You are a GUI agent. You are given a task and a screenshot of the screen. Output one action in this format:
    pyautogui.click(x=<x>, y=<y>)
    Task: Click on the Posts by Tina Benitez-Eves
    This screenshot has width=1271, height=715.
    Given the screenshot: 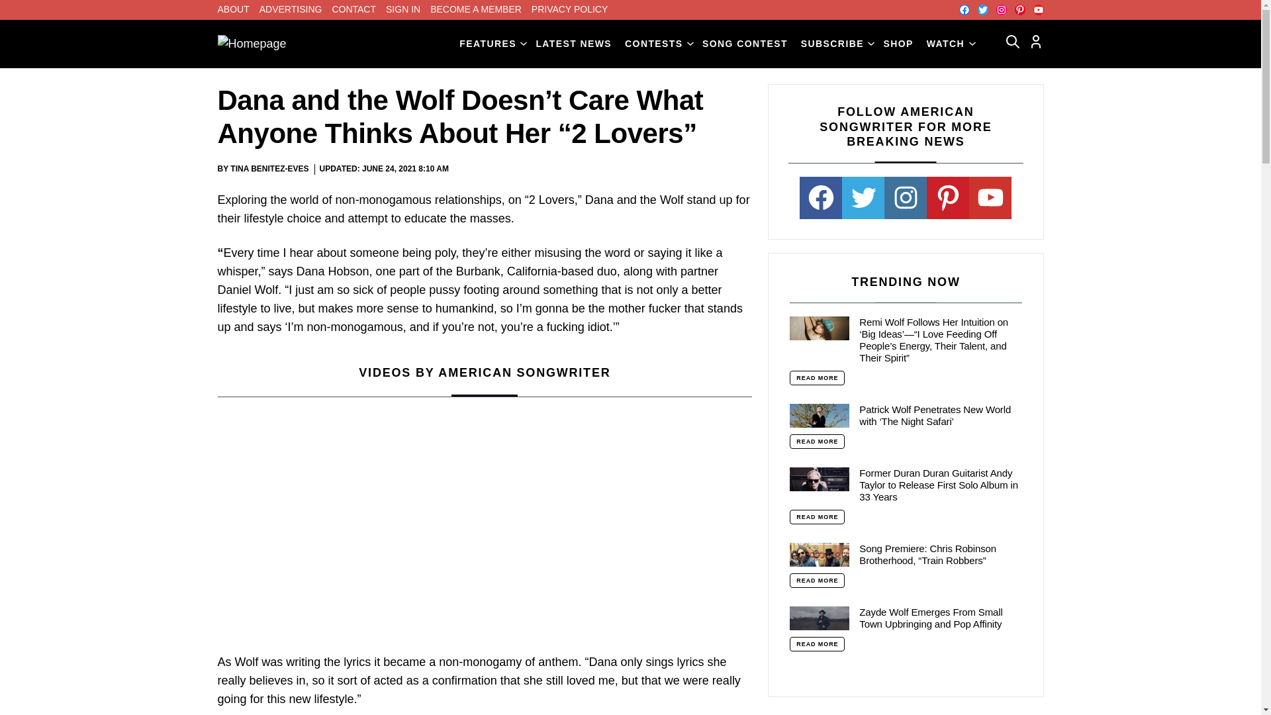 What is the action you would take?
    pyautogui.click(x=269, y=169)
    